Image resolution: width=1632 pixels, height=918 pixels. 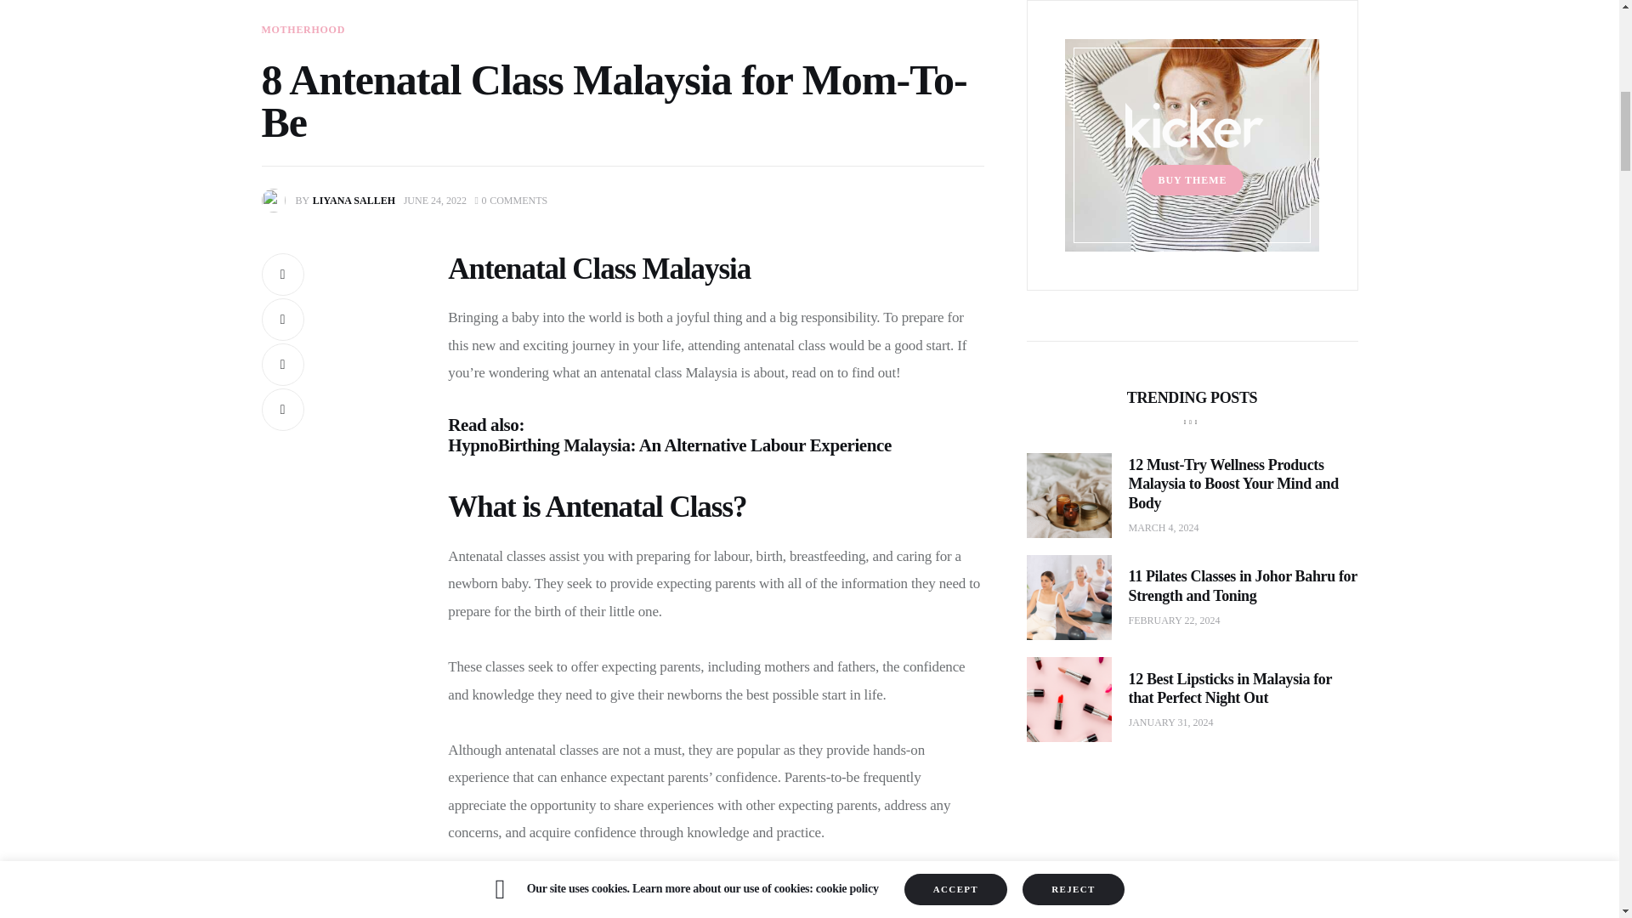 What do you see at coordinates (331, 201) in the screenshot?
I see `MOTHERHOOD` at bounding box center [331, 201].